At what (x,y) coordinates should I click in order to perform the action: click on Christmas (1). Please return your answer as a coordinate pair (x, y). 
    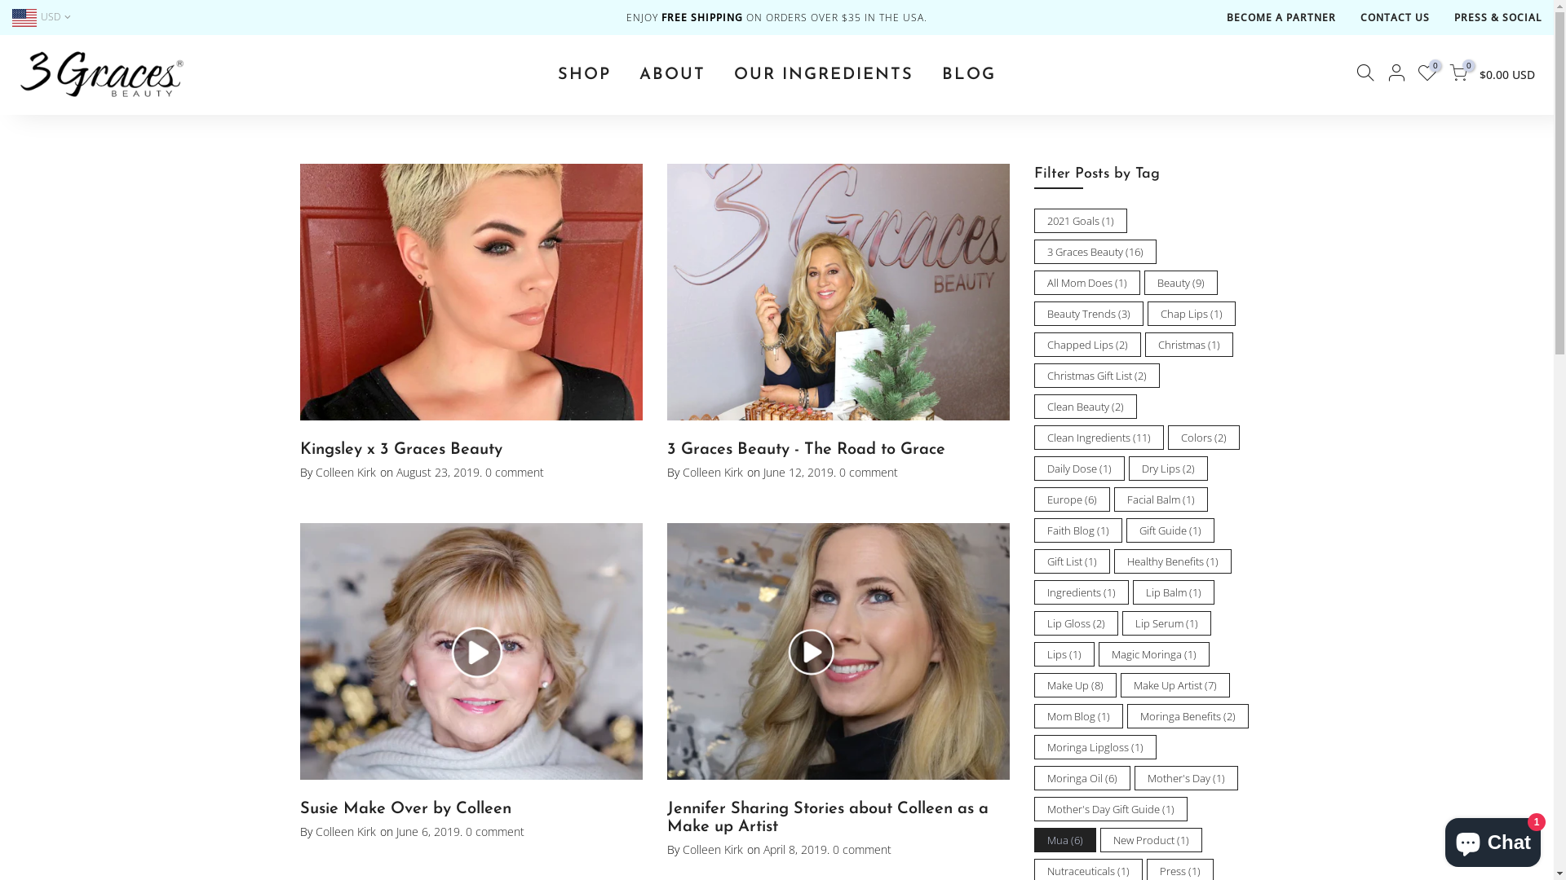
    Looking at the image, I should click on (1189, 345).